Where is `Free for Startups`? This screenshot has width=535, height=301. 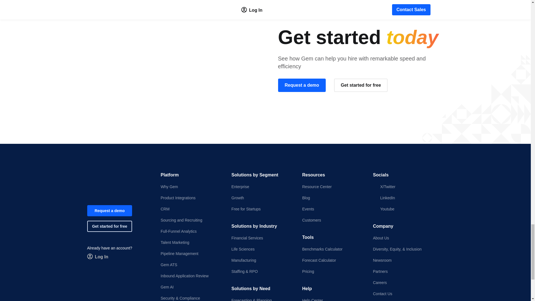 Free for Startups is located at coordinates (262, 209).